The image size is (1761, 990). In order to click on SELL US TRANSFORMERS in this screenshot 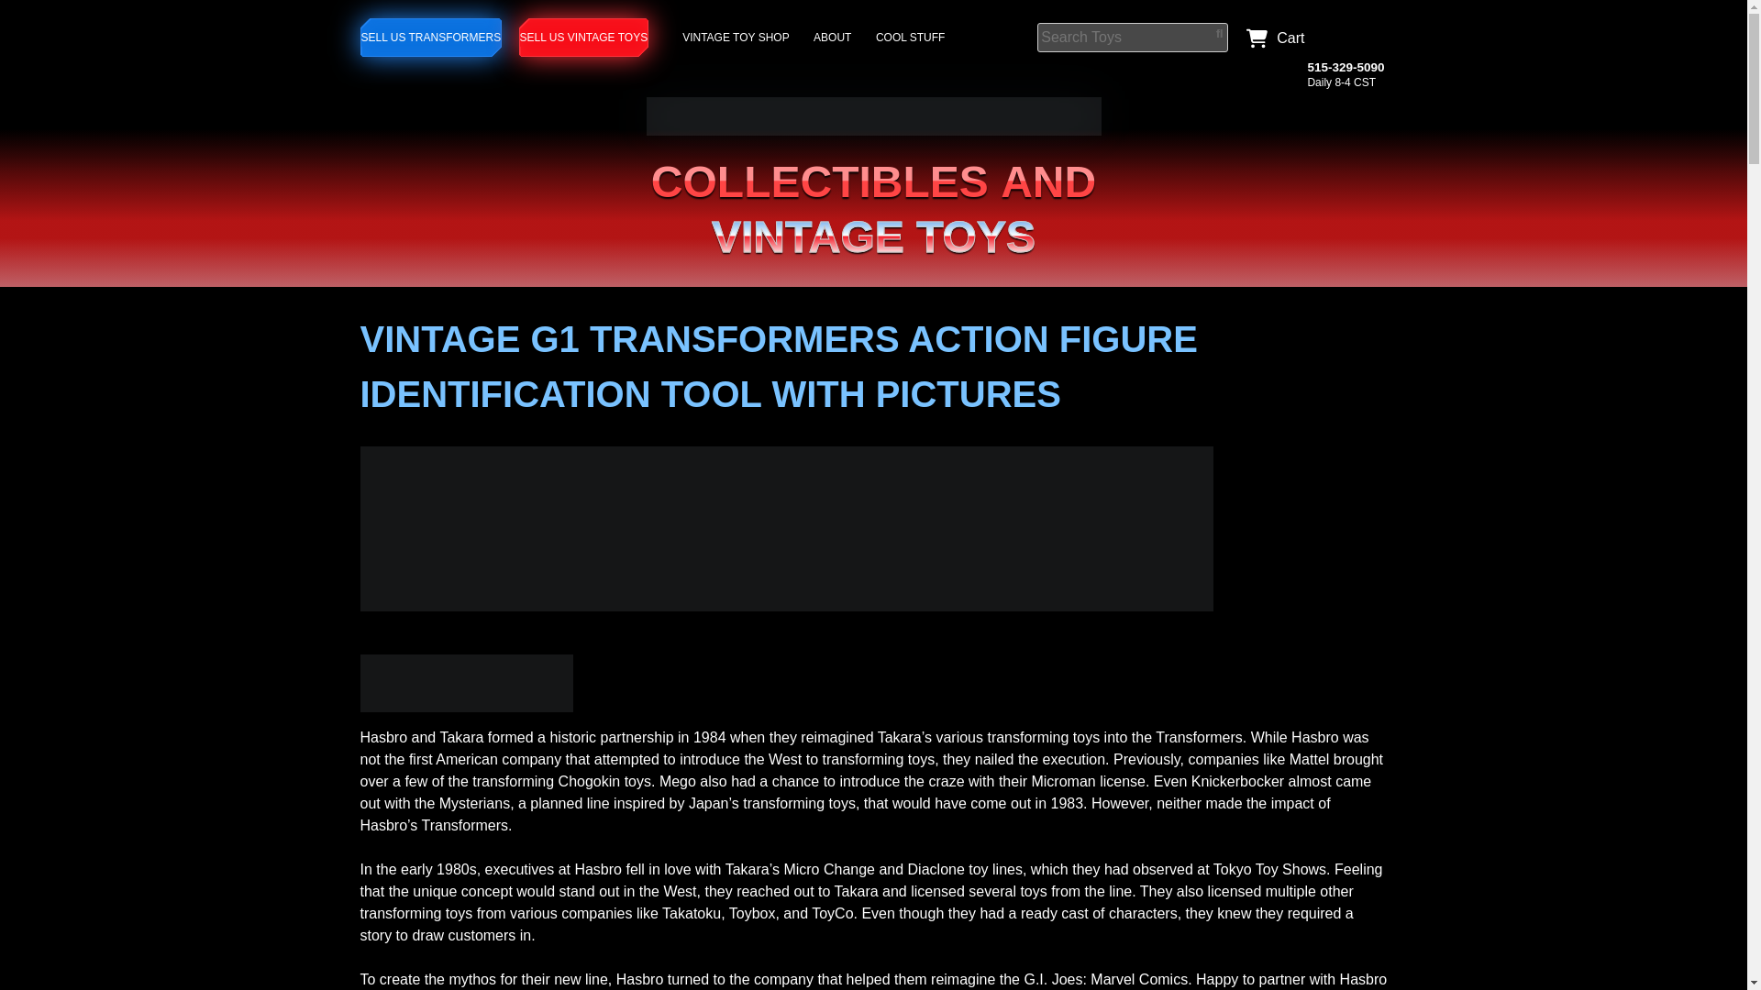, I will do `click(430, 37)`.